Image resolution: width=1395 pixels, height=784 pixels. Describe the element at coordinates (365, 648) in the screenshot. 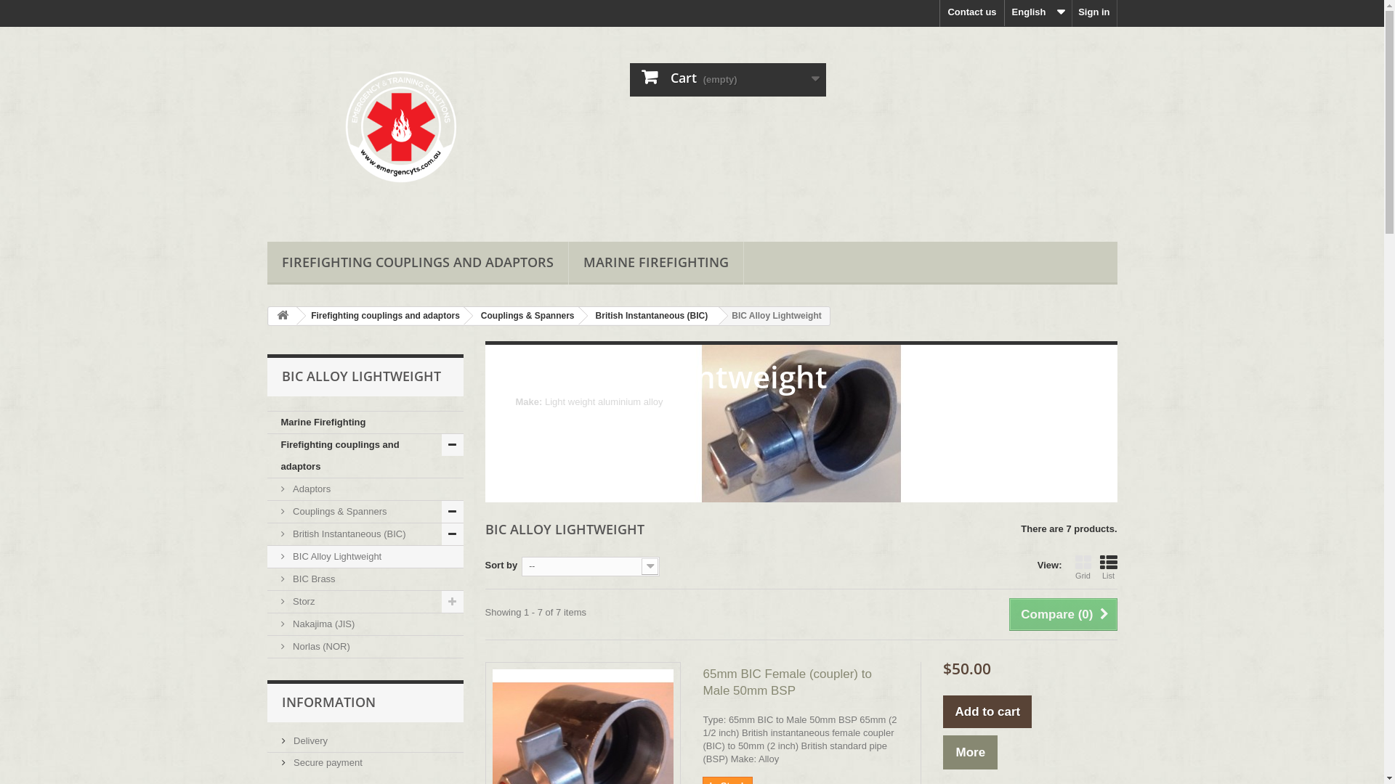

I see `Norlas (NOR)` at that location.